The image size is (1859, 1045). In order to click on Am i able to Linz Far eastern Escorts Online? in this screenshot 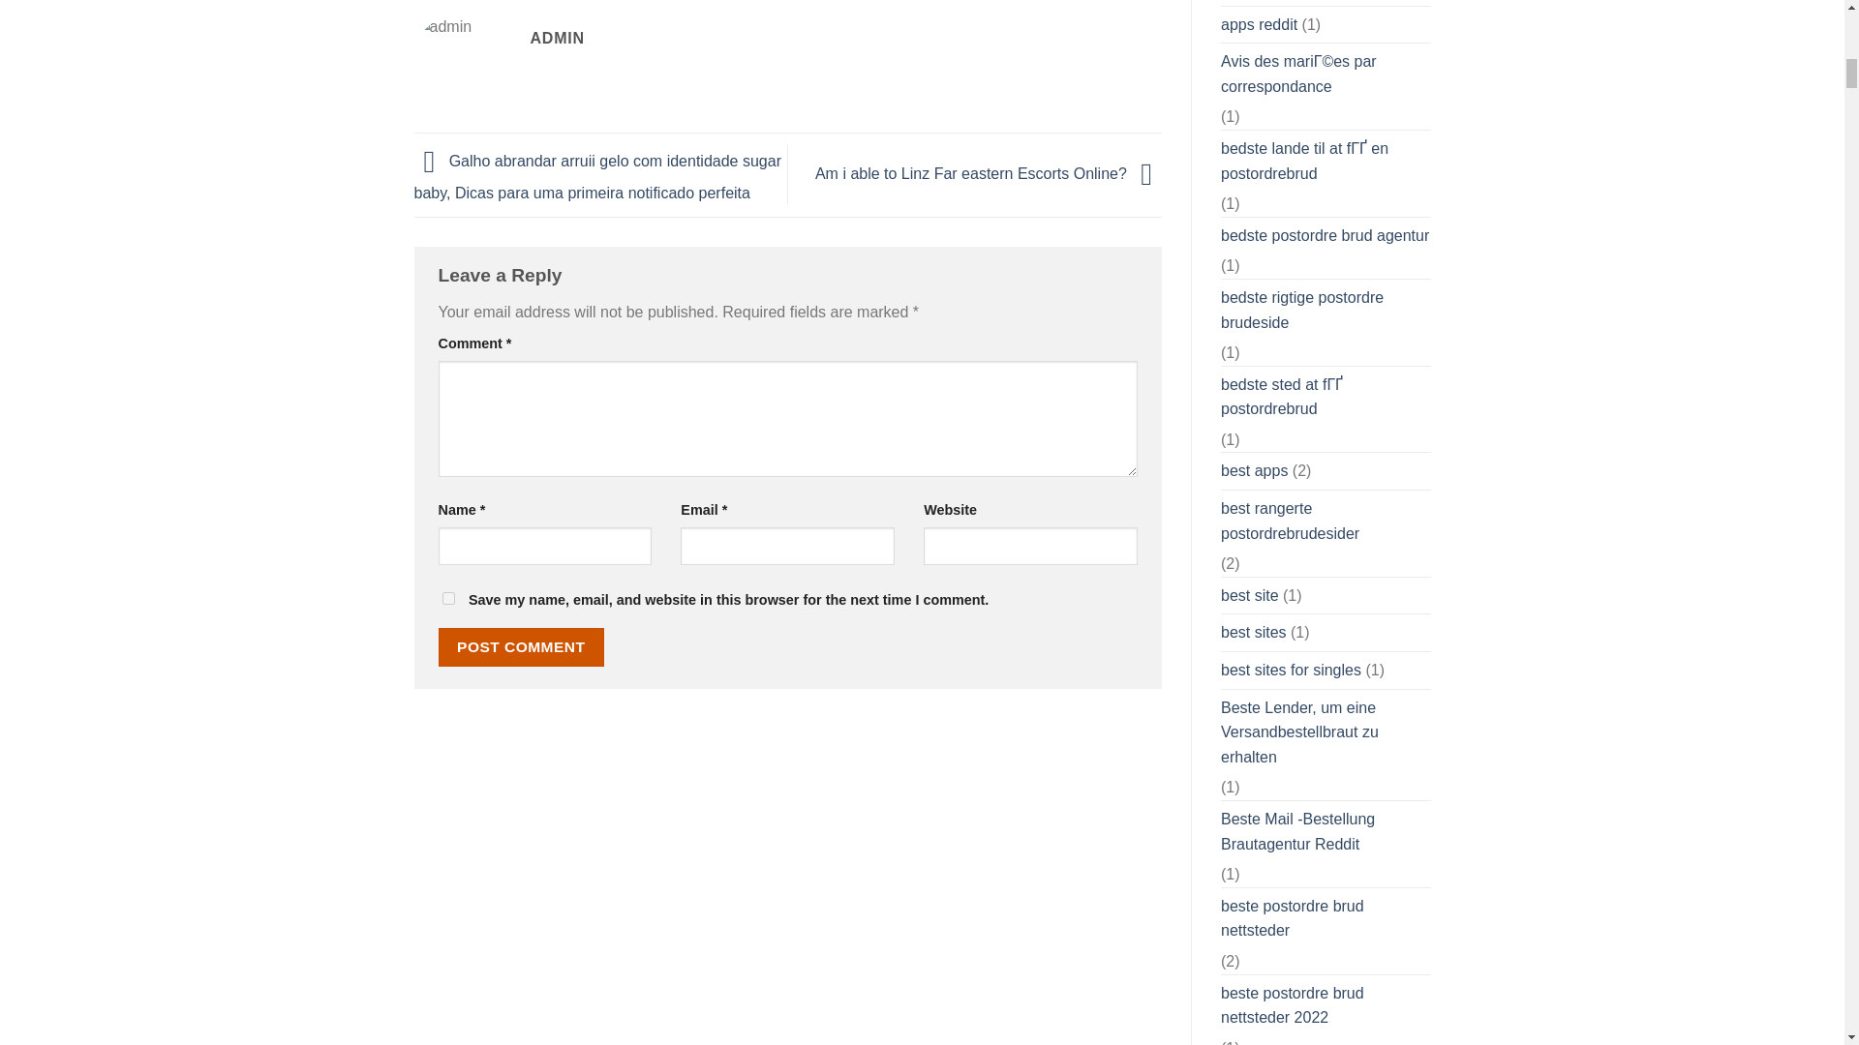, I will do `click(989, 172)`.